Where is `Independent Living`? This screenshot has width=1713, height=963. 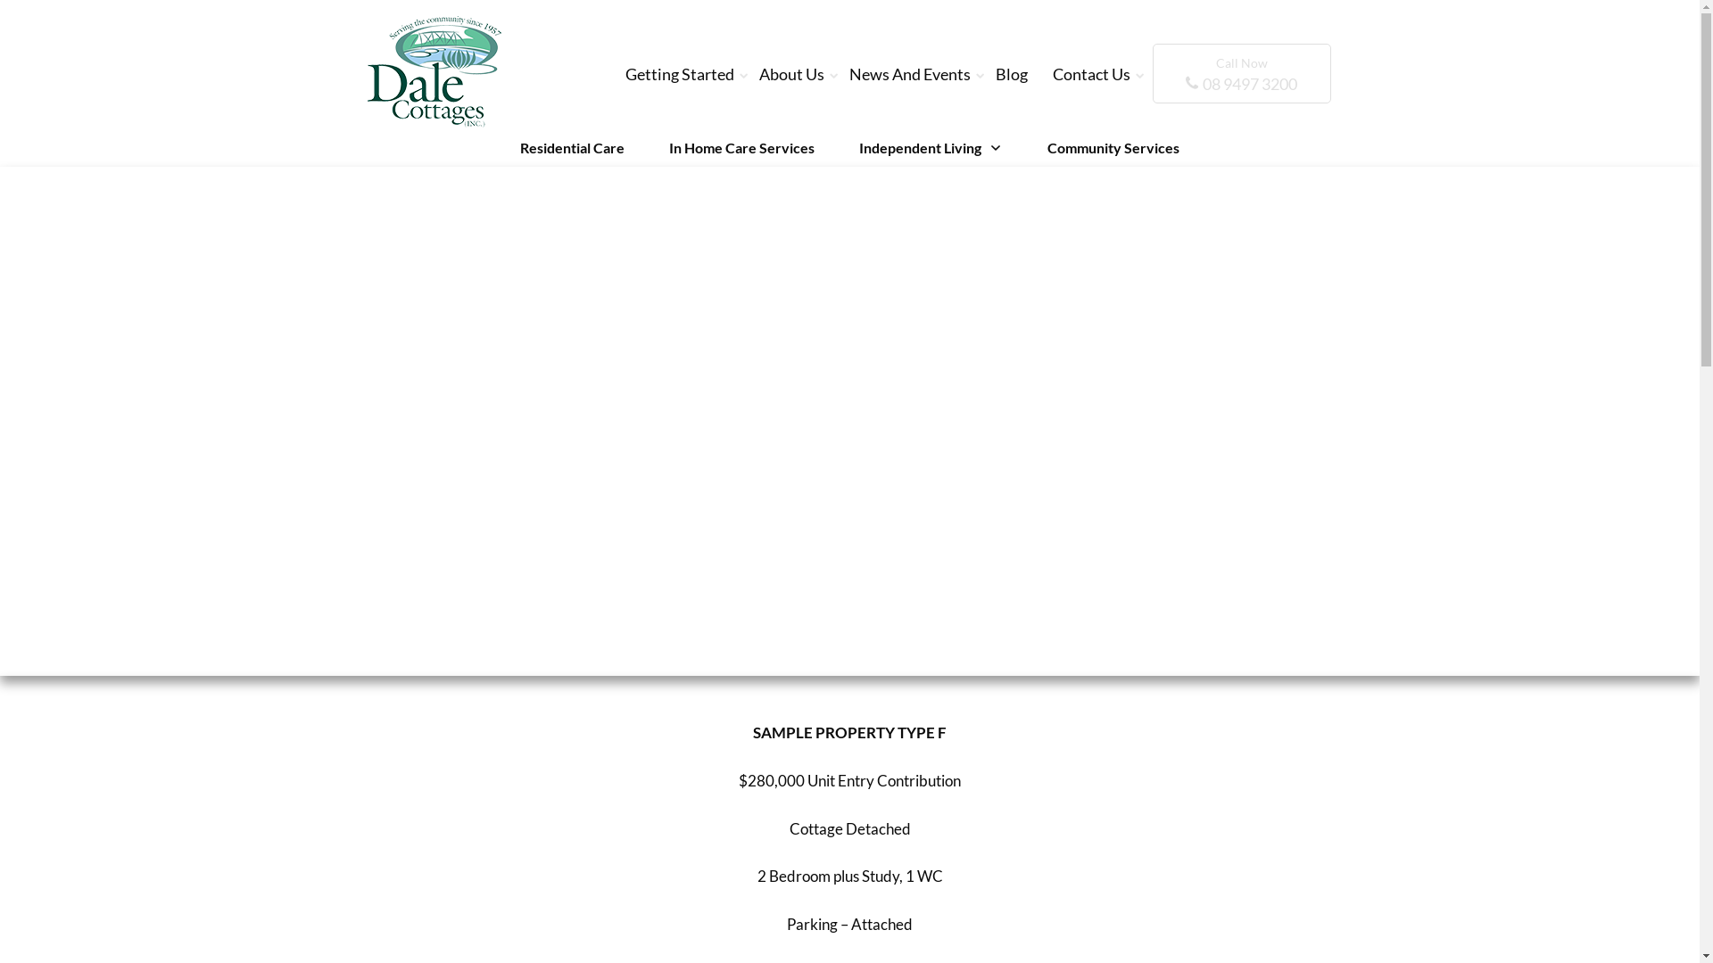
Independent Living is located at coordinates (931, 148).